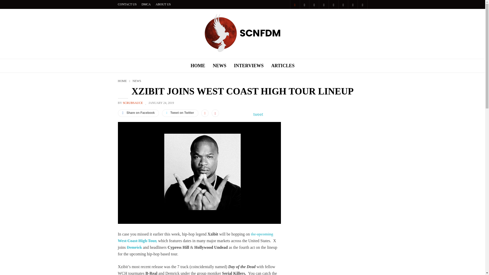  I want to click on SCNFDM, so click(242, 51).